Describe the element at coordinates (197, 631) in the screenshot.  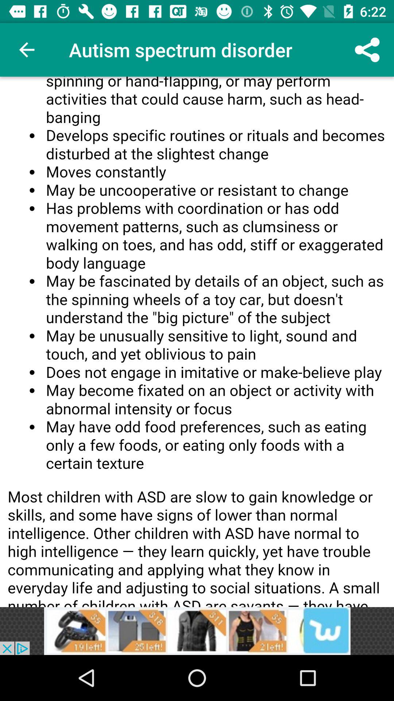
I see `advadisment app` at that location.